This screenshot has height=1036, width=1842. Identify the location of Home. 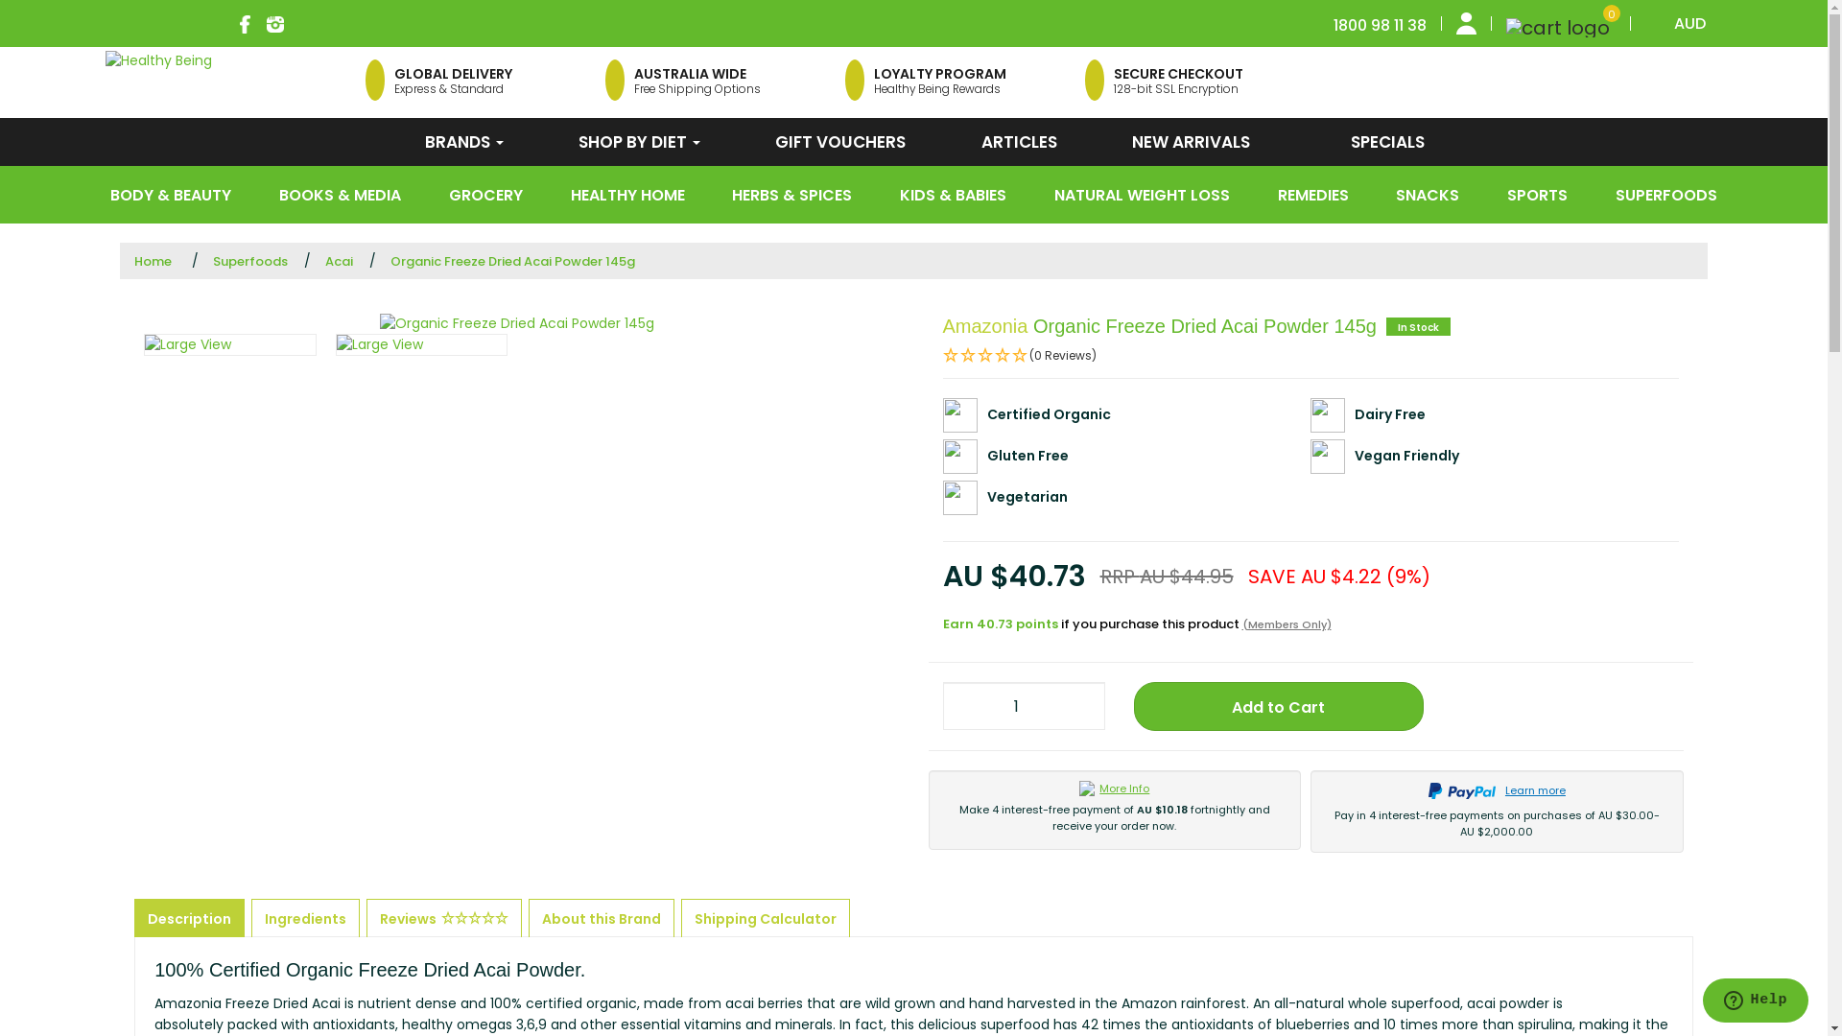
(153, 261).